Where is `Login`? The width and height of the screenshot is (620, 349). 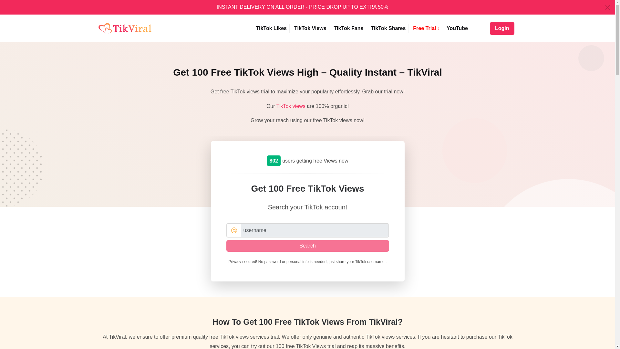 Login is located at coordinates (502, 28).